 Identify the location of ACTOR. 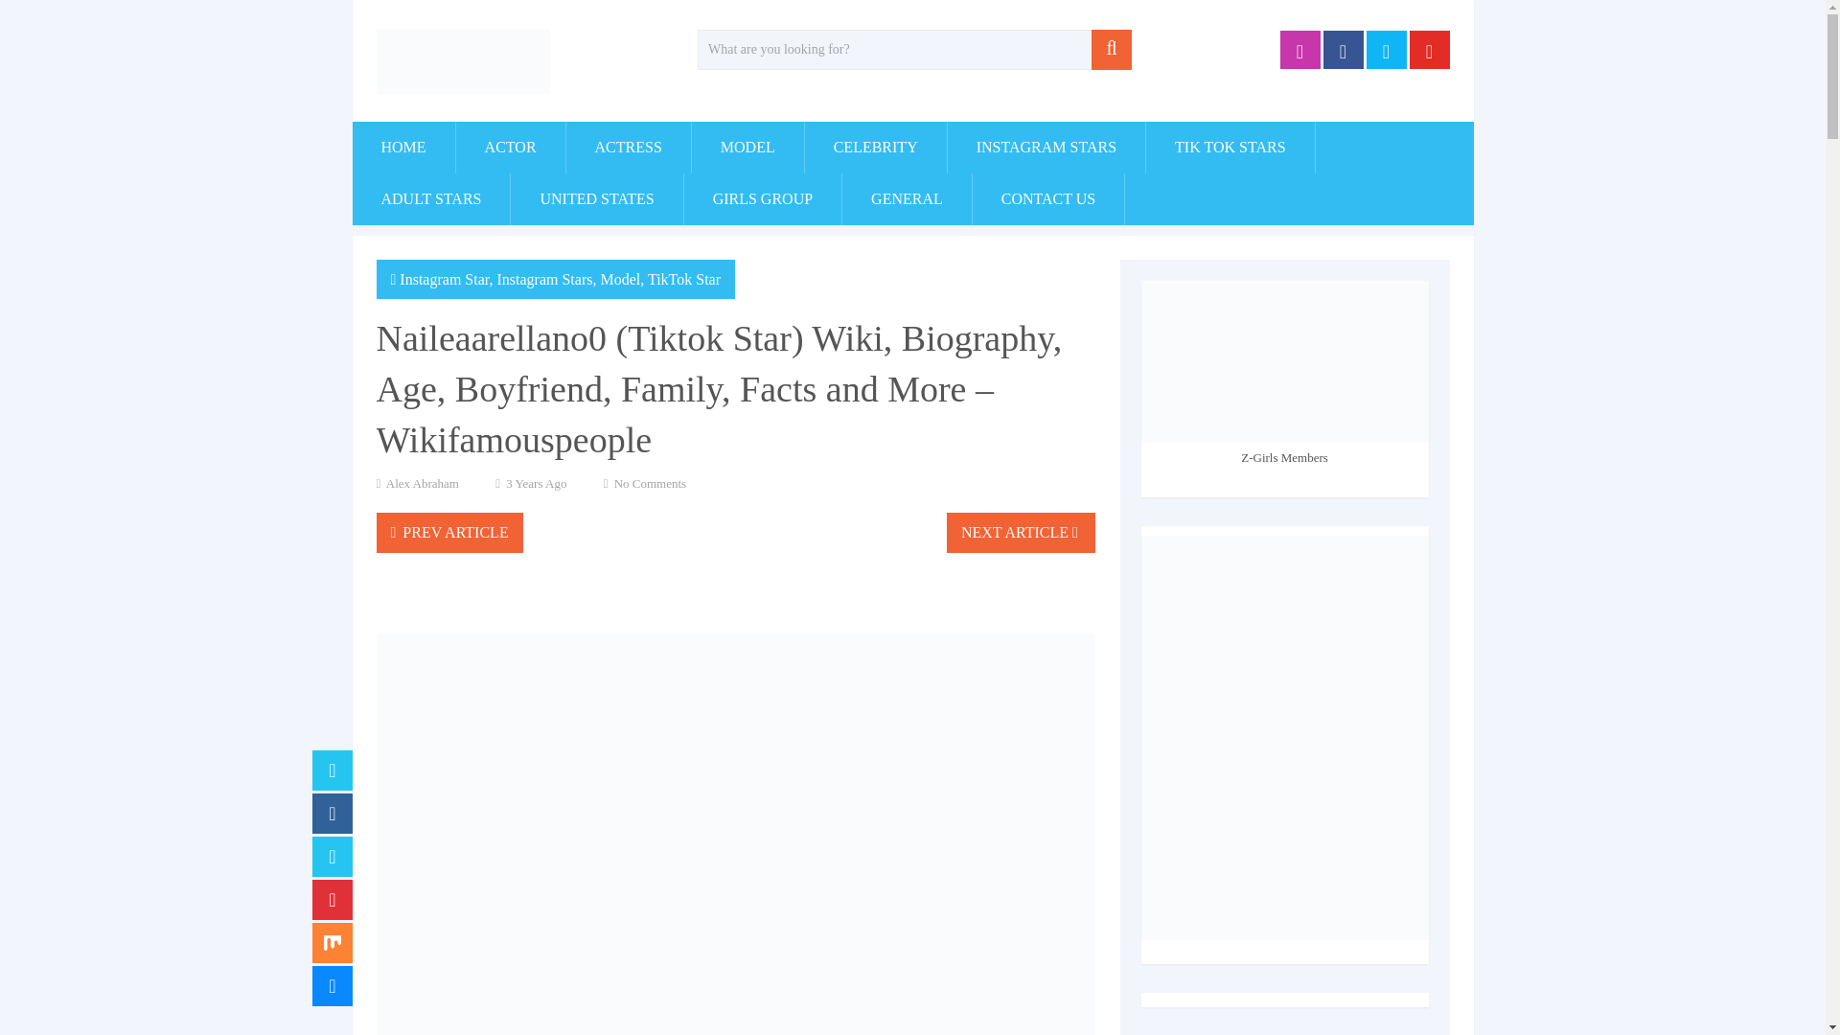
(510, 148).